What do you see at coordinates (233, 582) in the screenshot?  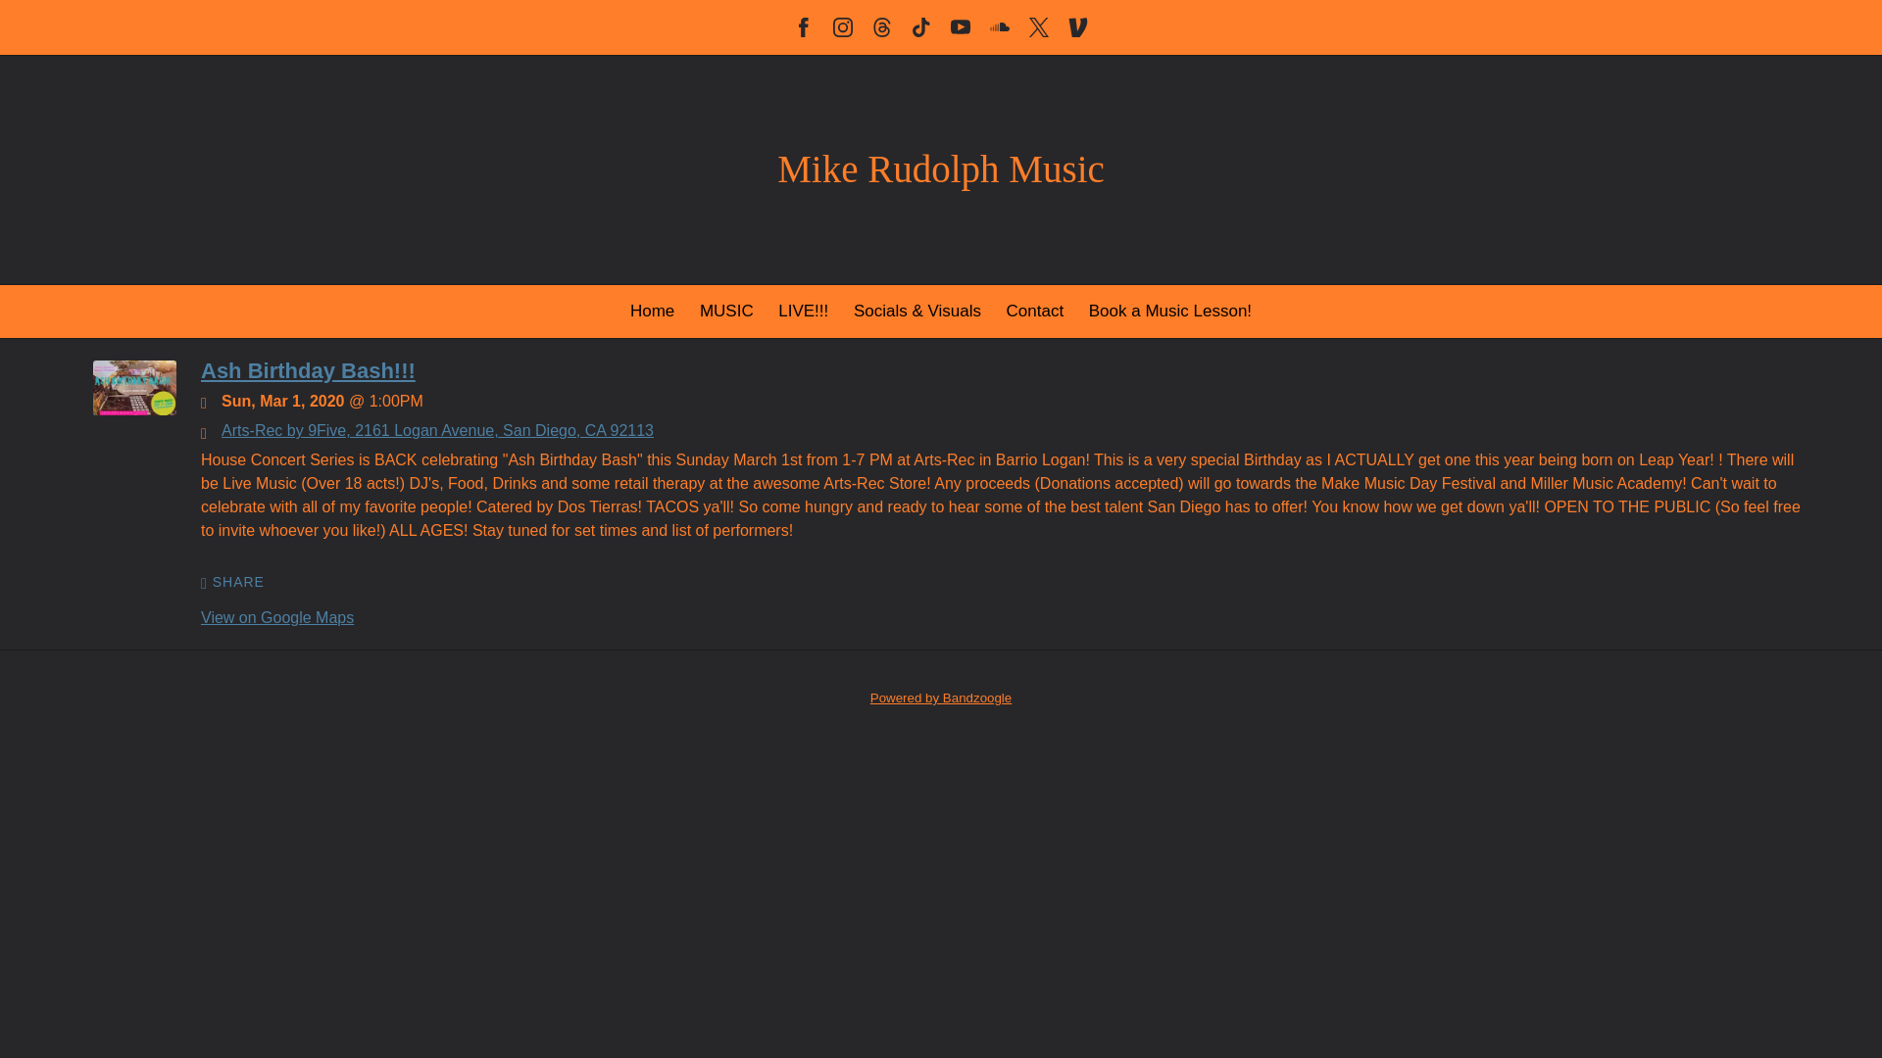 I see `SHARE` at bounding box center [233, 582].